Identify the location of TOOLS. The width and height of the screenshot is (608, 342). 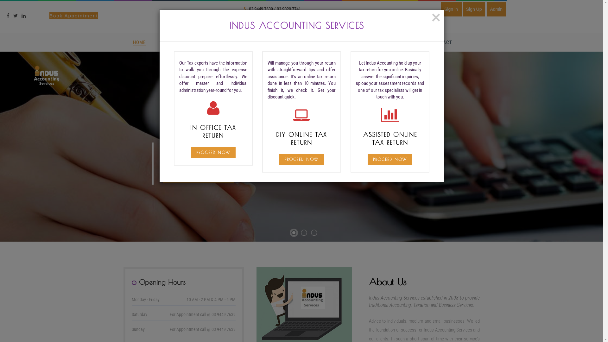
(367, 43).